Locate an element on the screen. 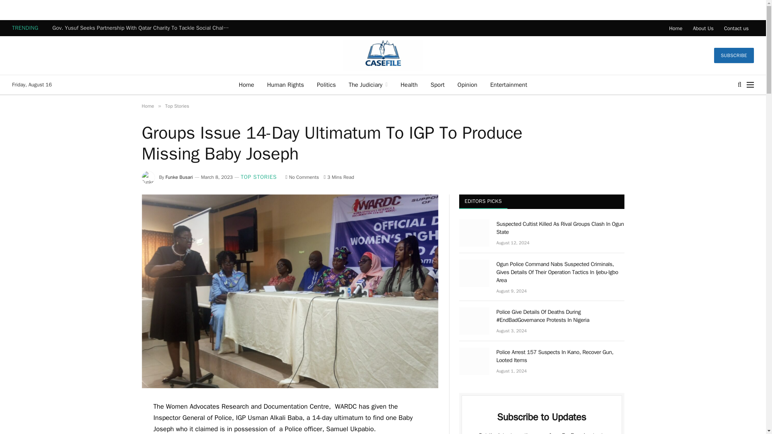  Posts by Funke Busari is located at coordinates (179, 177).